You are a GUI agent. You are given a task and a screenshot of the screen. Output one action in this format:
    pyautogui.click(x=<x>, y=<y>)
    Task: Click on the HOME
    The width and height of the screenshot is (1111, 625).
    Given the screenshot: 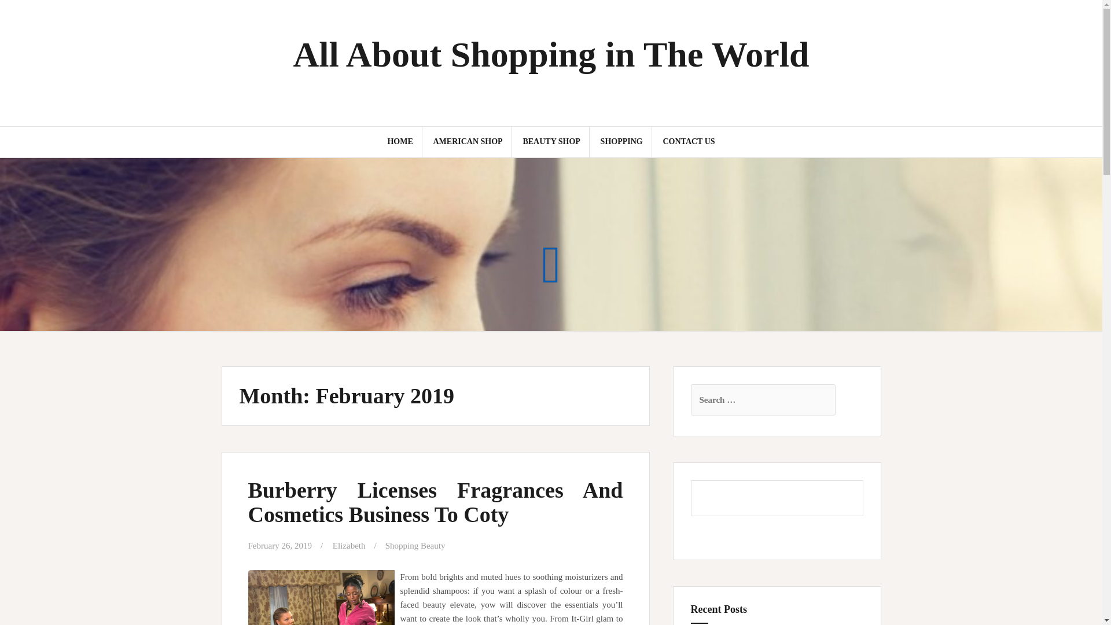 What is the action you would take?
    pyautogui.click(x=399, y=141)
    